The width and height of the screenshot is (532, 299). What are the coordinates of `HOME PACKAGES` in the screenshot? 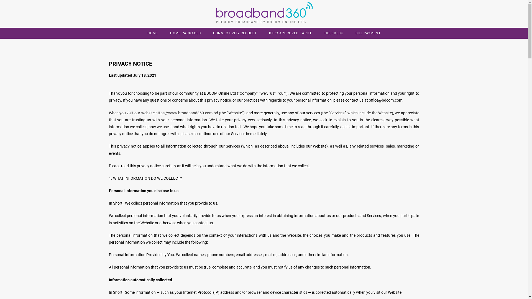 It's located at (186, 33).